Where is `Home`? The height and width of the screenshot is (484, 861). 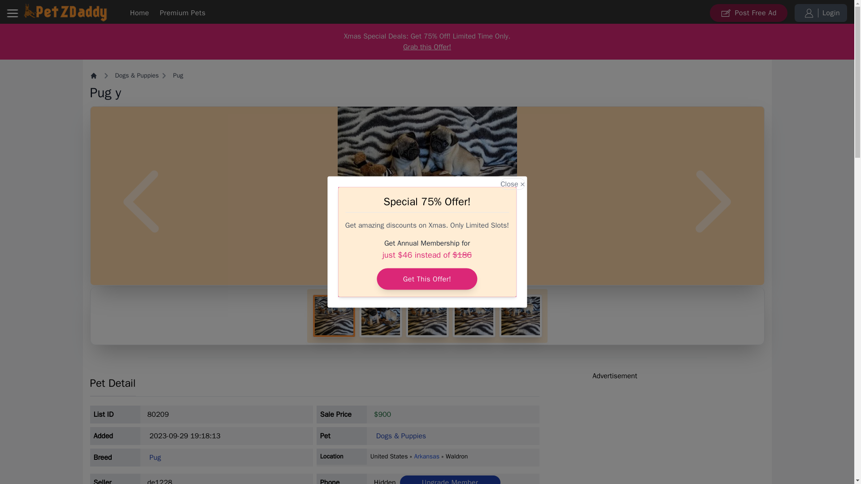 Home is located at coordinates (95, 75).